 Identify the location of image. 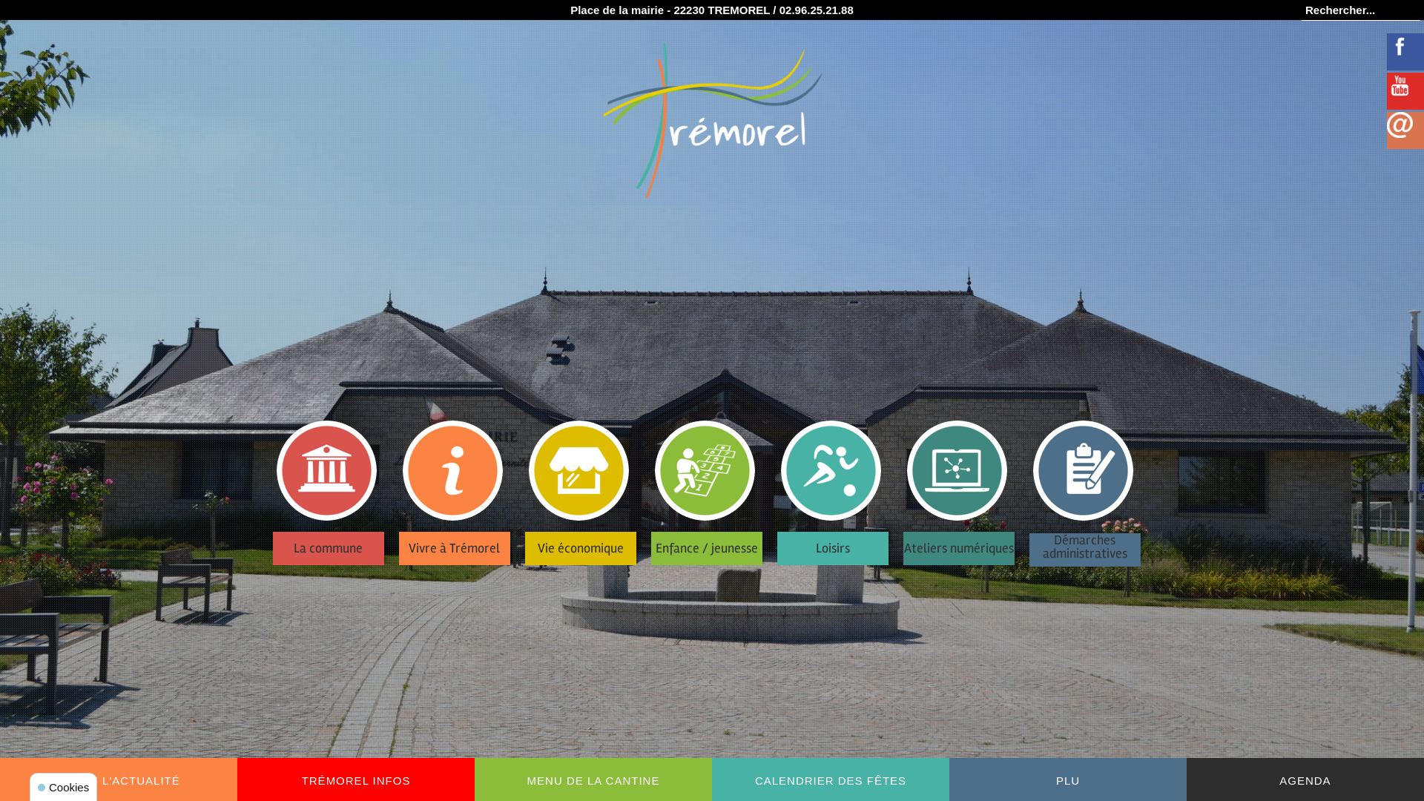
(831, 470).